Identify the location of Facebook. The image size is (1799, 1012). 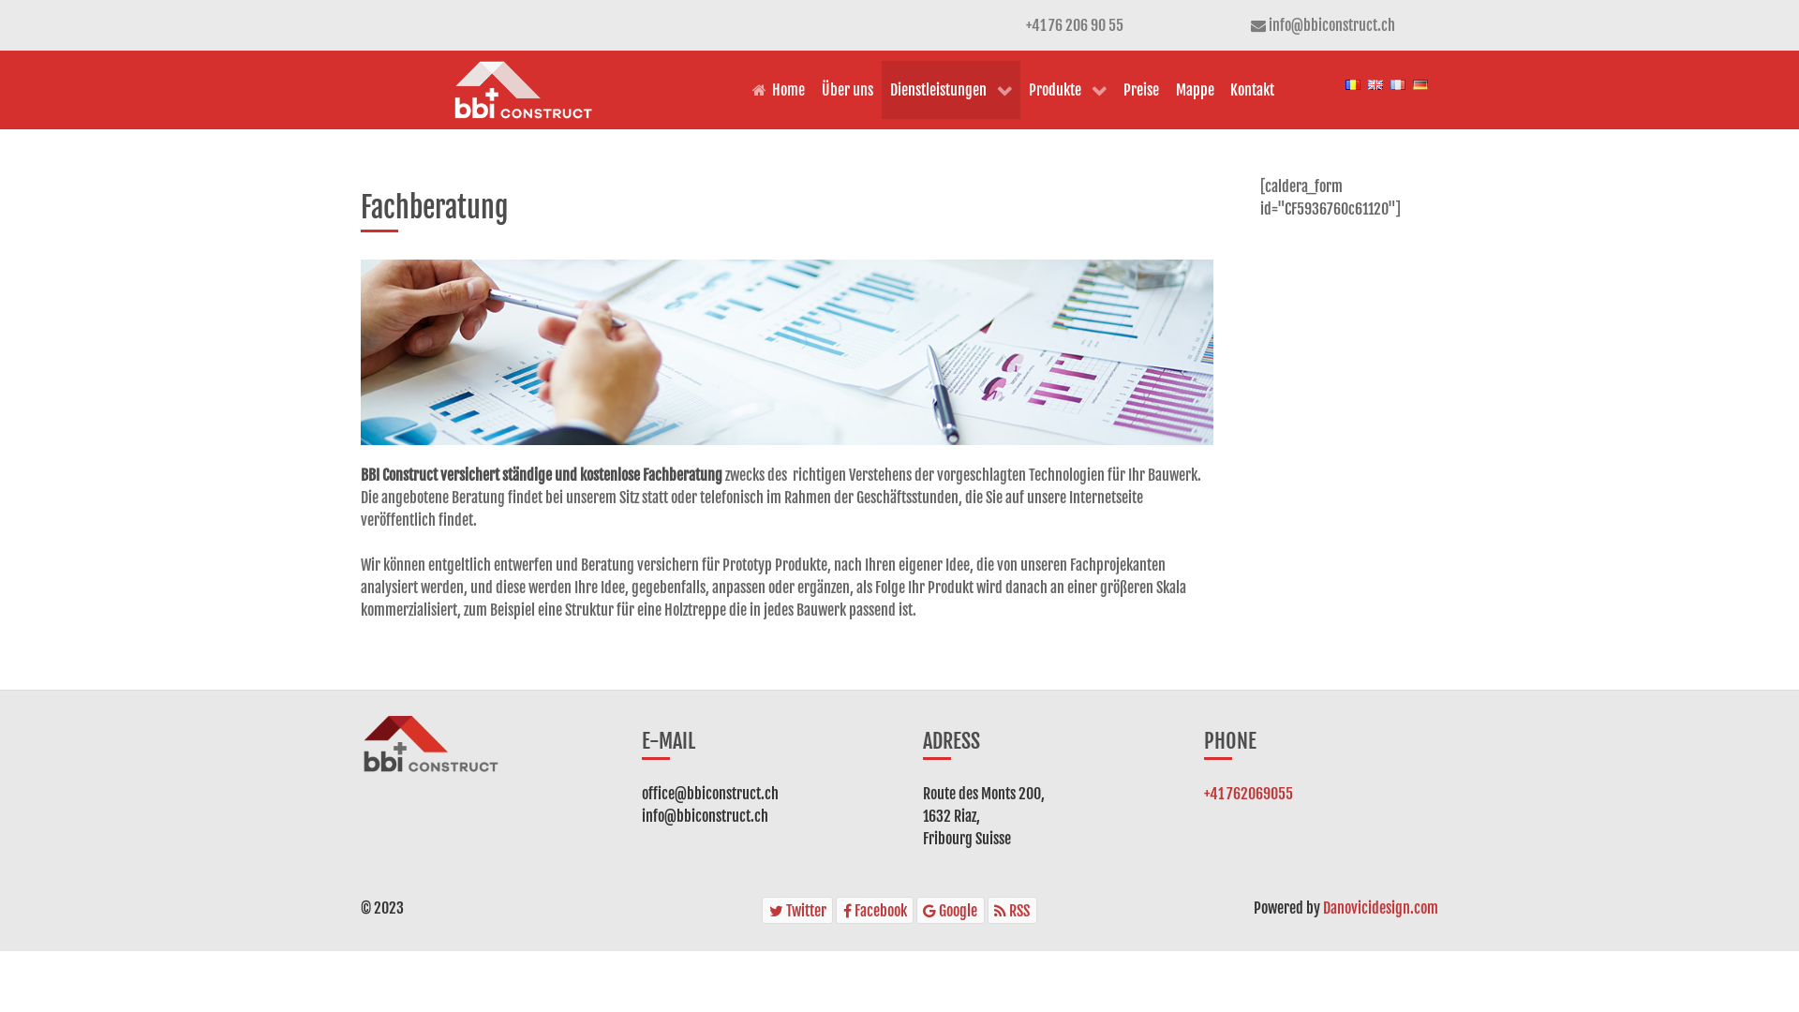
(875, 911).